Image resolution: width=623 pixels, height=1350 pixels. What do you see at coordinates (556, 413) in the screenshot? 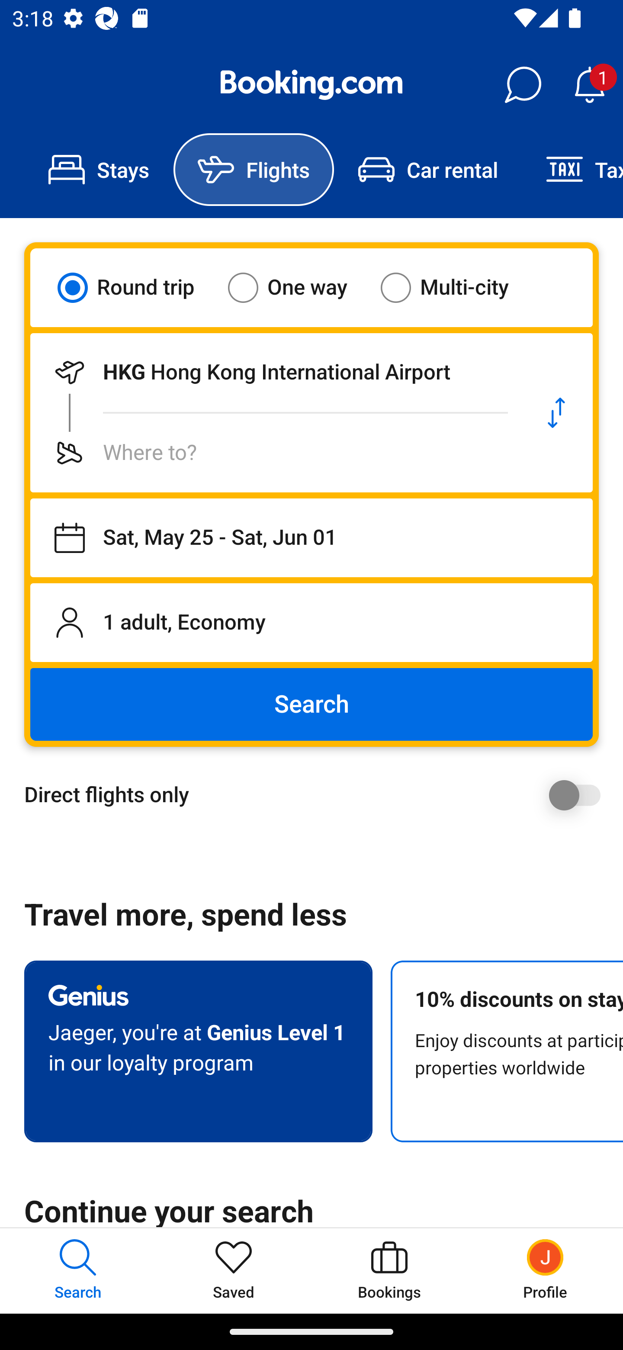
I see `Swap departure location and destination` at bounding box center [556, 413].